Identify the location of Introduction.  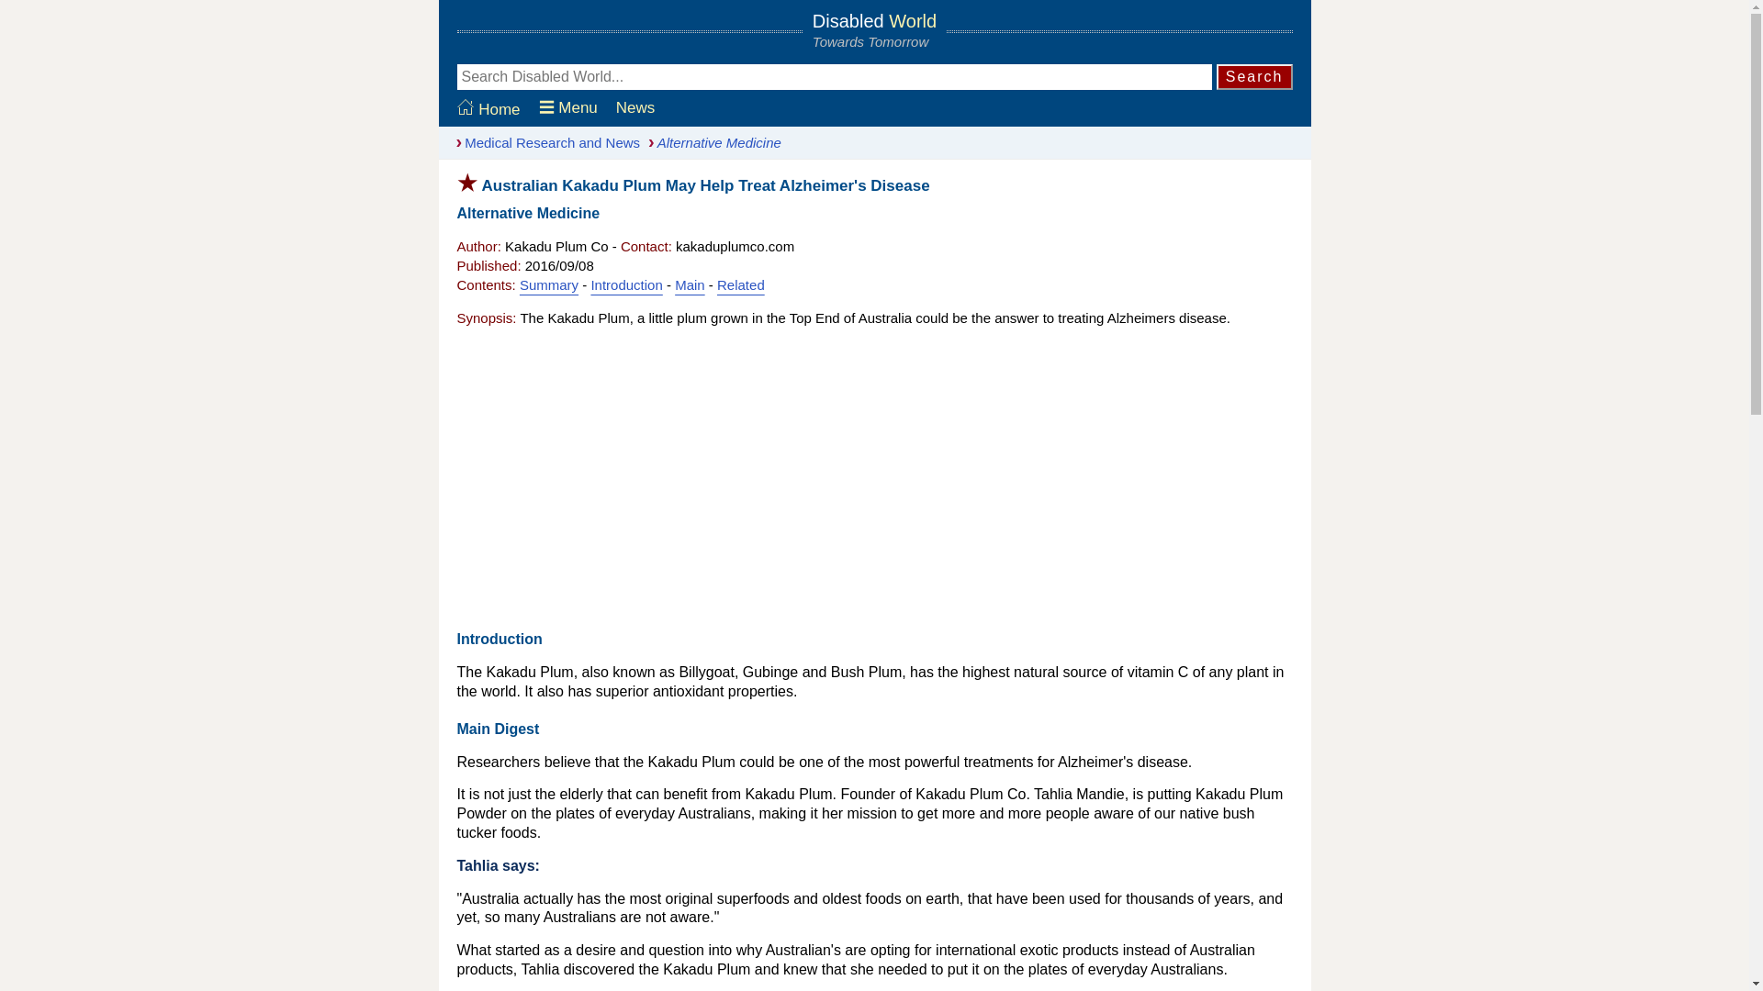
(626, 284).